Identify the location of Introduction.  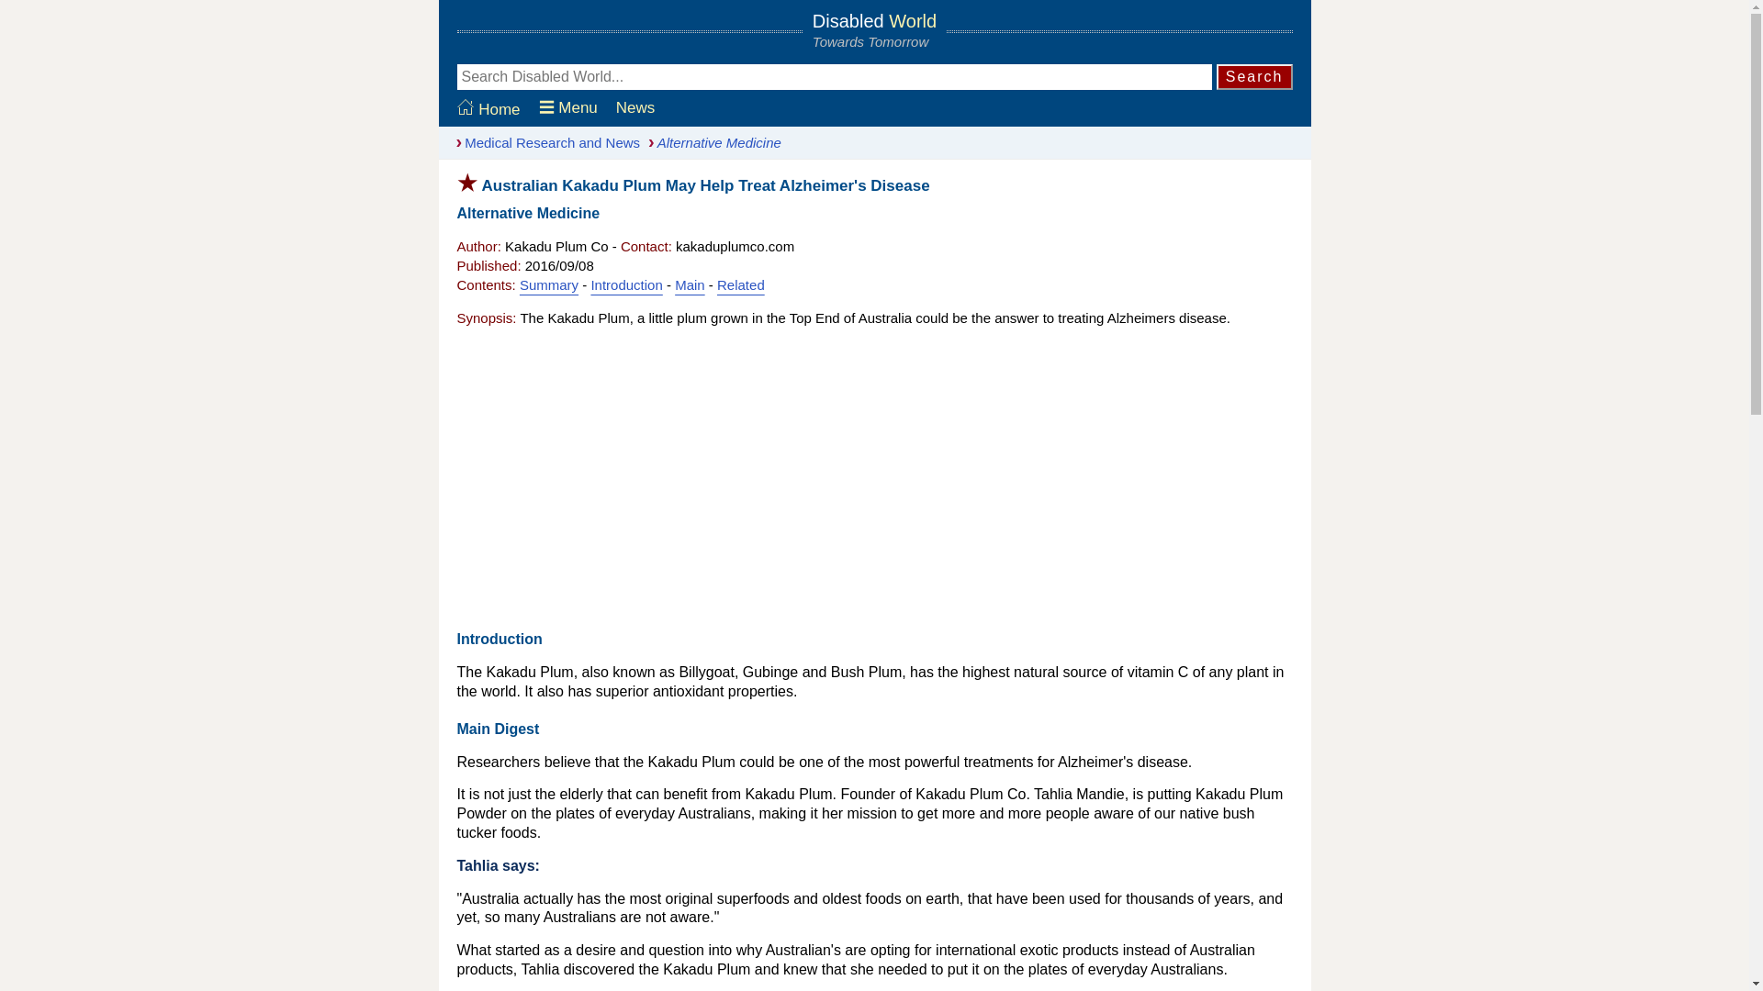
(626, 284).